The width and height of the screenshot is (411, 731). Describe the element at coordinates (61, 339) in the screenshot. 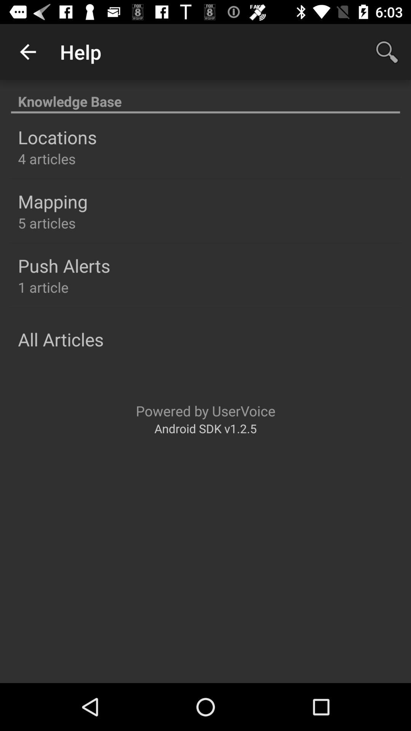

I see `turn on icon above powered by uservoice icon` at that location.